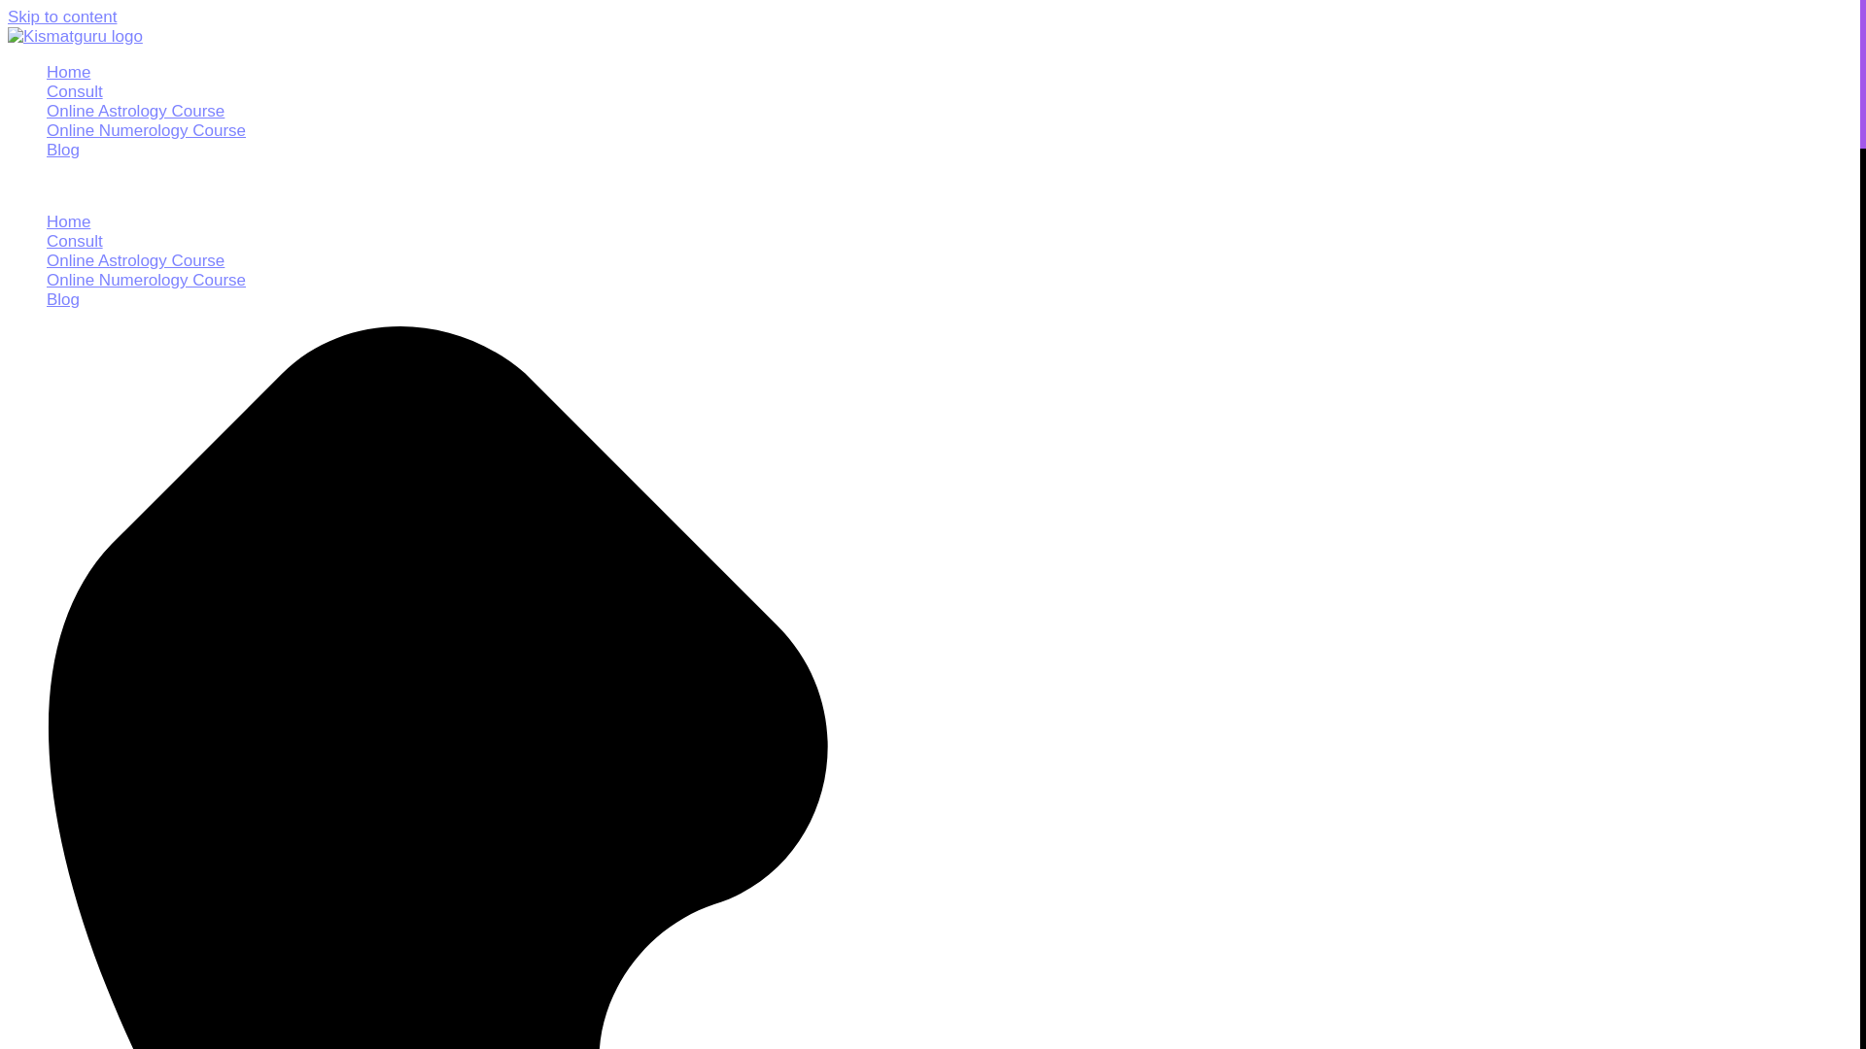 This screenshot has height=1049, width=1866. What do you see at coordinates (68, 72) in the screenshot?
I see `Home` at bounding box center [68, 72].